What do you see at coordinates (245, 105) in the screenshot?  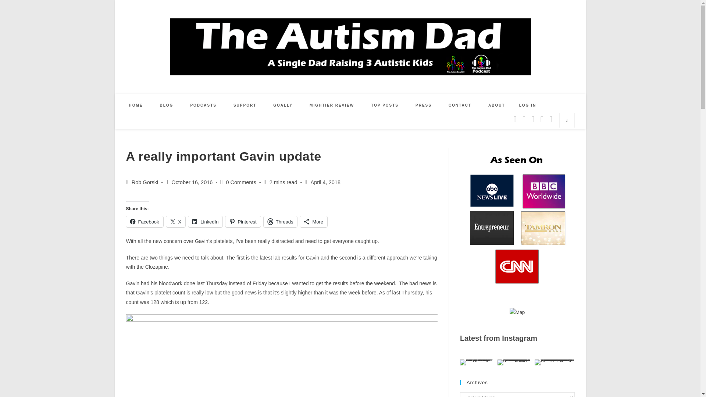 I see `SUPPORT` at bounding box center [245, 105].